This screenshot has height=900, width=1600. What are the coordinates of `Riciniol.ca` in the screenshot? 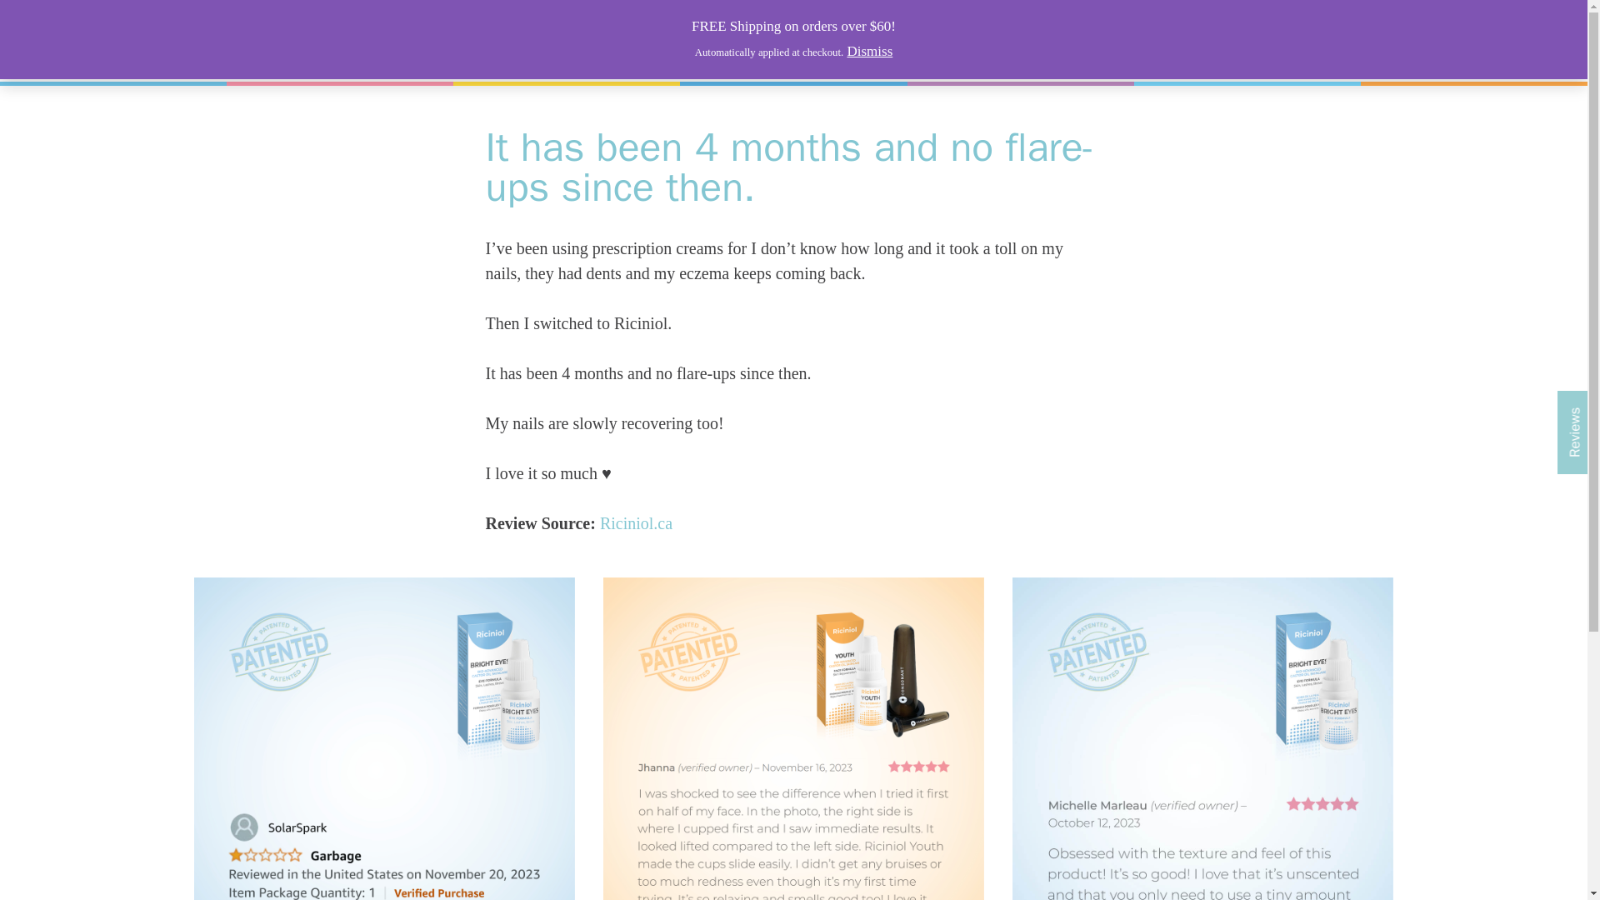 It's located at (636, 523).